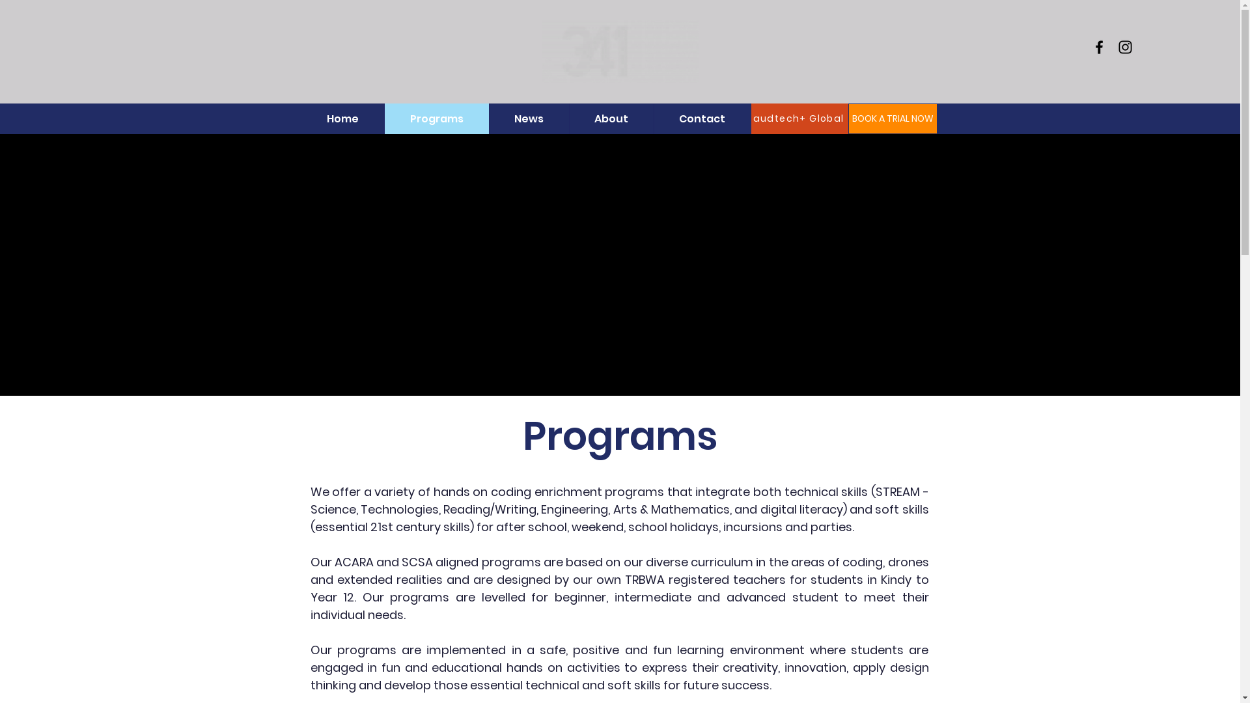 This screenshot has height=703, width=1250. Describe the element at coordinates (702, 118) in the screenshot. I see `Contact` at that location.